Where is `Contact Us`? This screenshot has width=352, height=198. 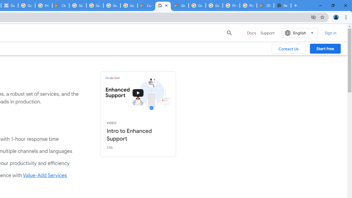
Contact Us is located at coordinates (289, 49).